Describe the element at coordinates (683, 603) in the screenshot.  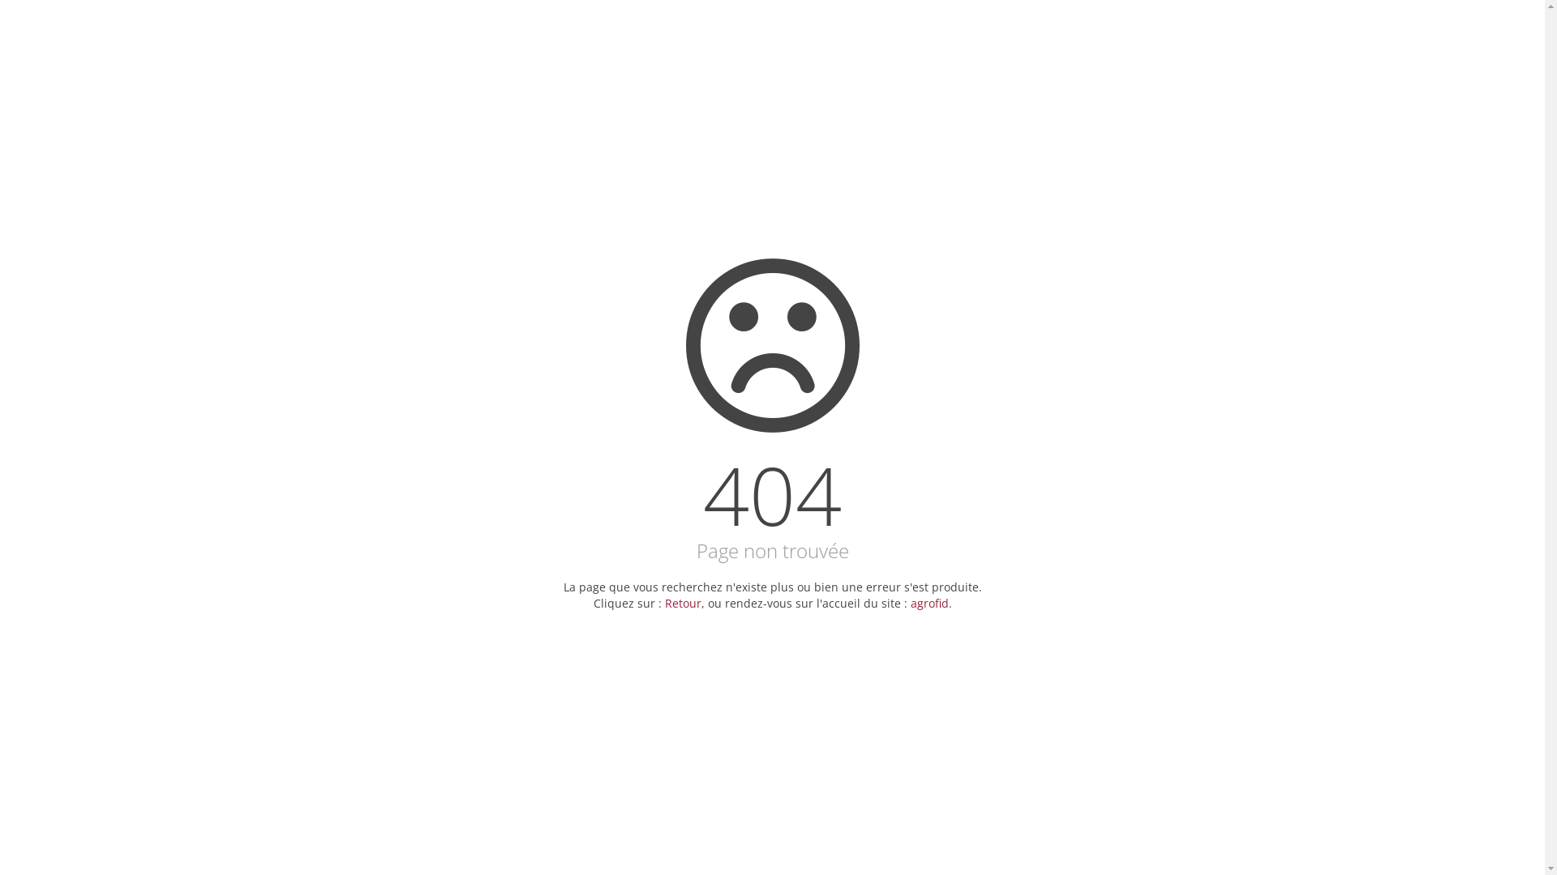
I see `Retour` at that location.